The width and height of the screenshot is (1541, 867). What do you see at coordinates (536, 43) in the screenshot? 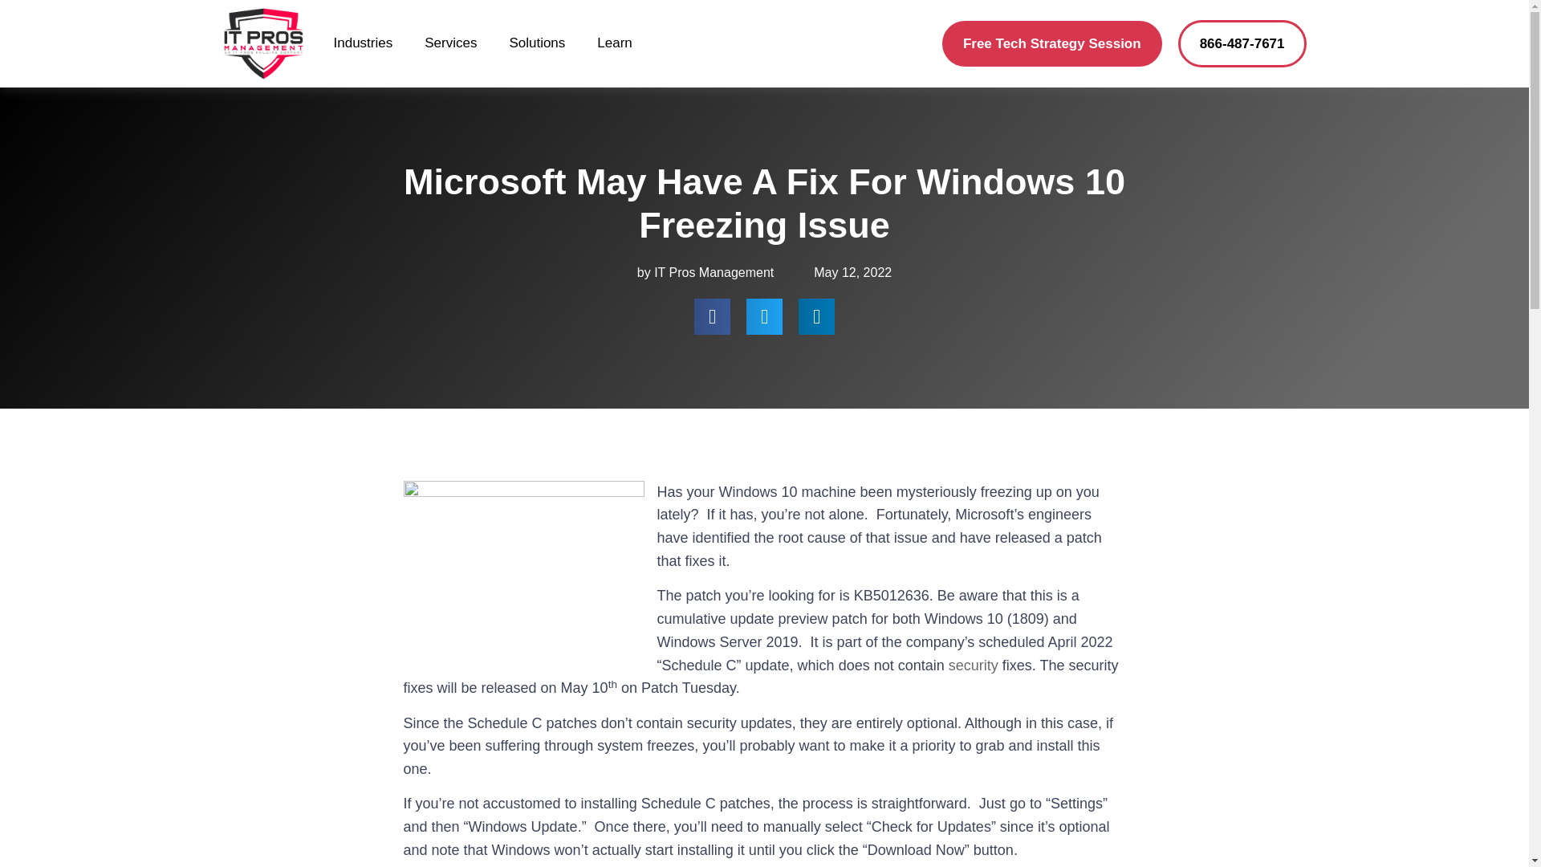
I see `Solutions` at bounding box center [536, 43].